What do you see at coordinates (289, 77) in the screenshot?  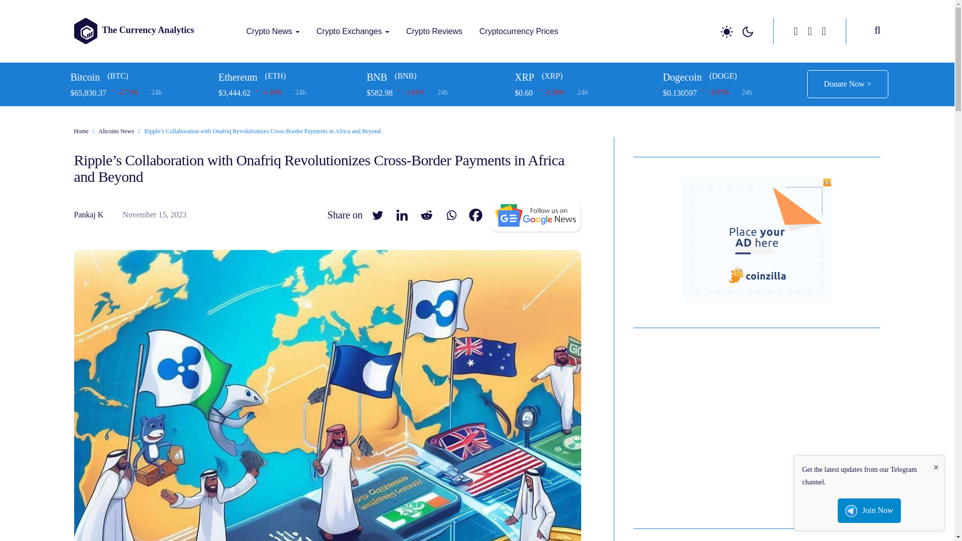 I see `Ethereum` at bounding box center [289, 77].